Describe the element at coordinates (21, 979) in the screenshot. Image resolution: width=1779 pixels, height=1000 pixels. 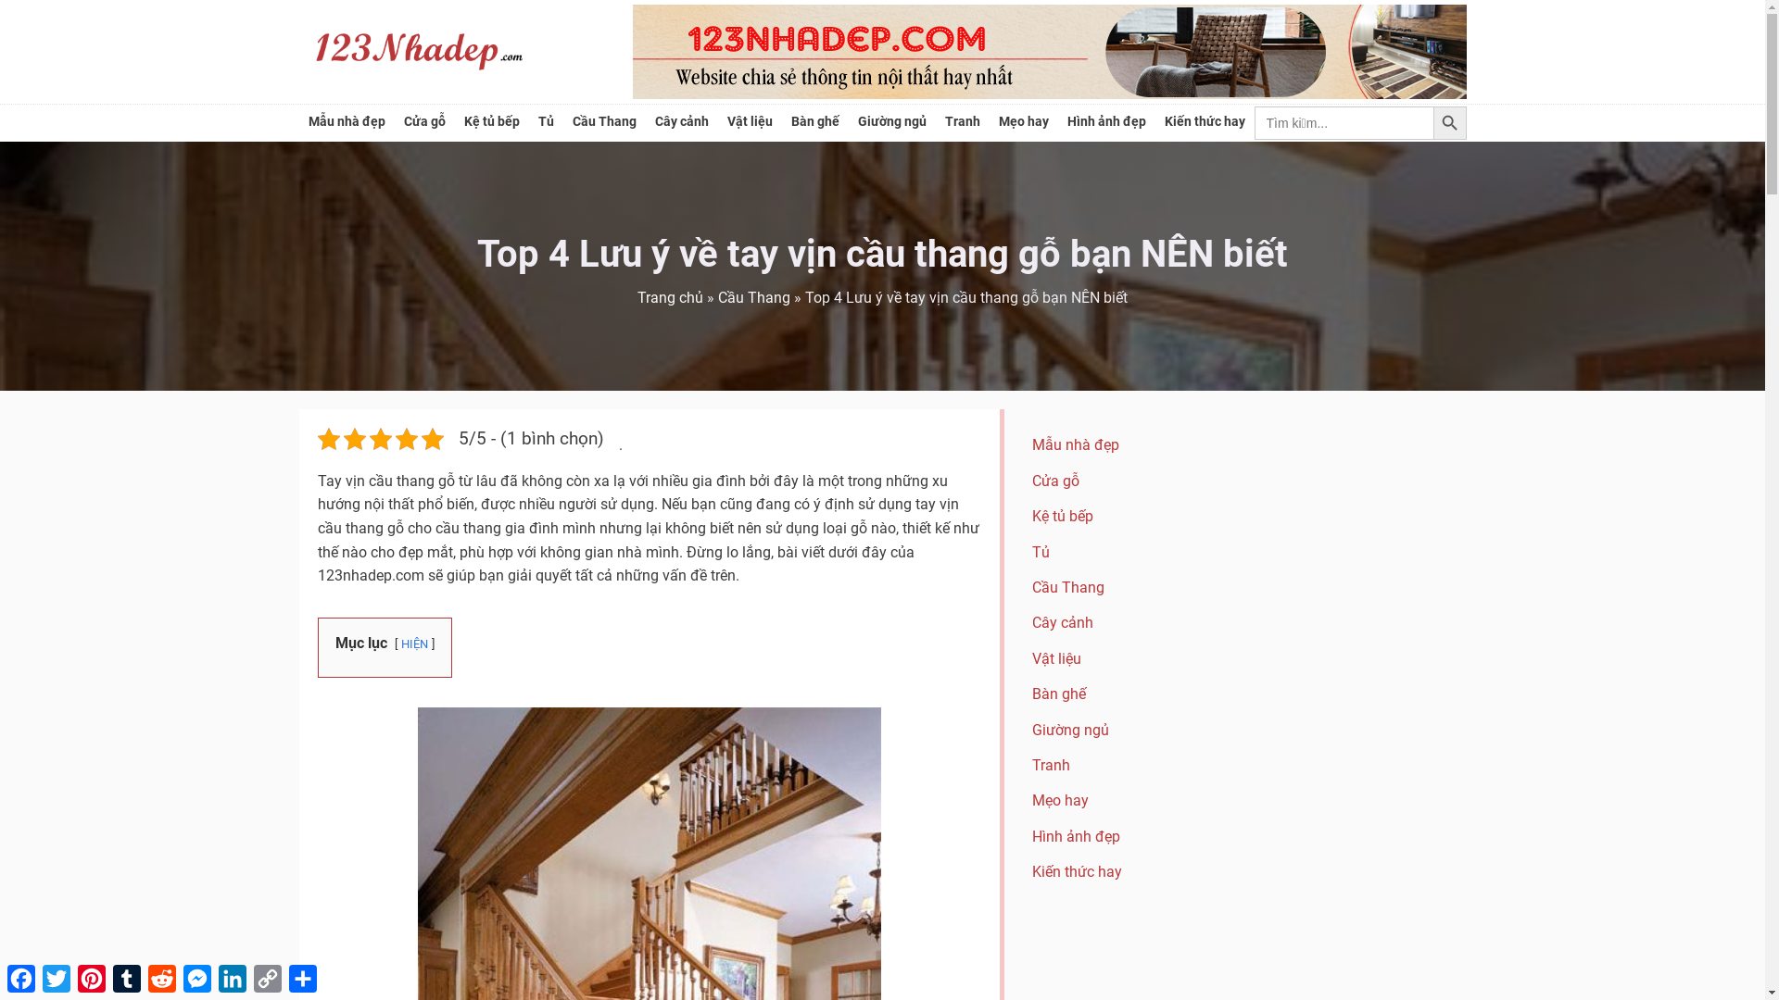
I see `Facebook` at that location.